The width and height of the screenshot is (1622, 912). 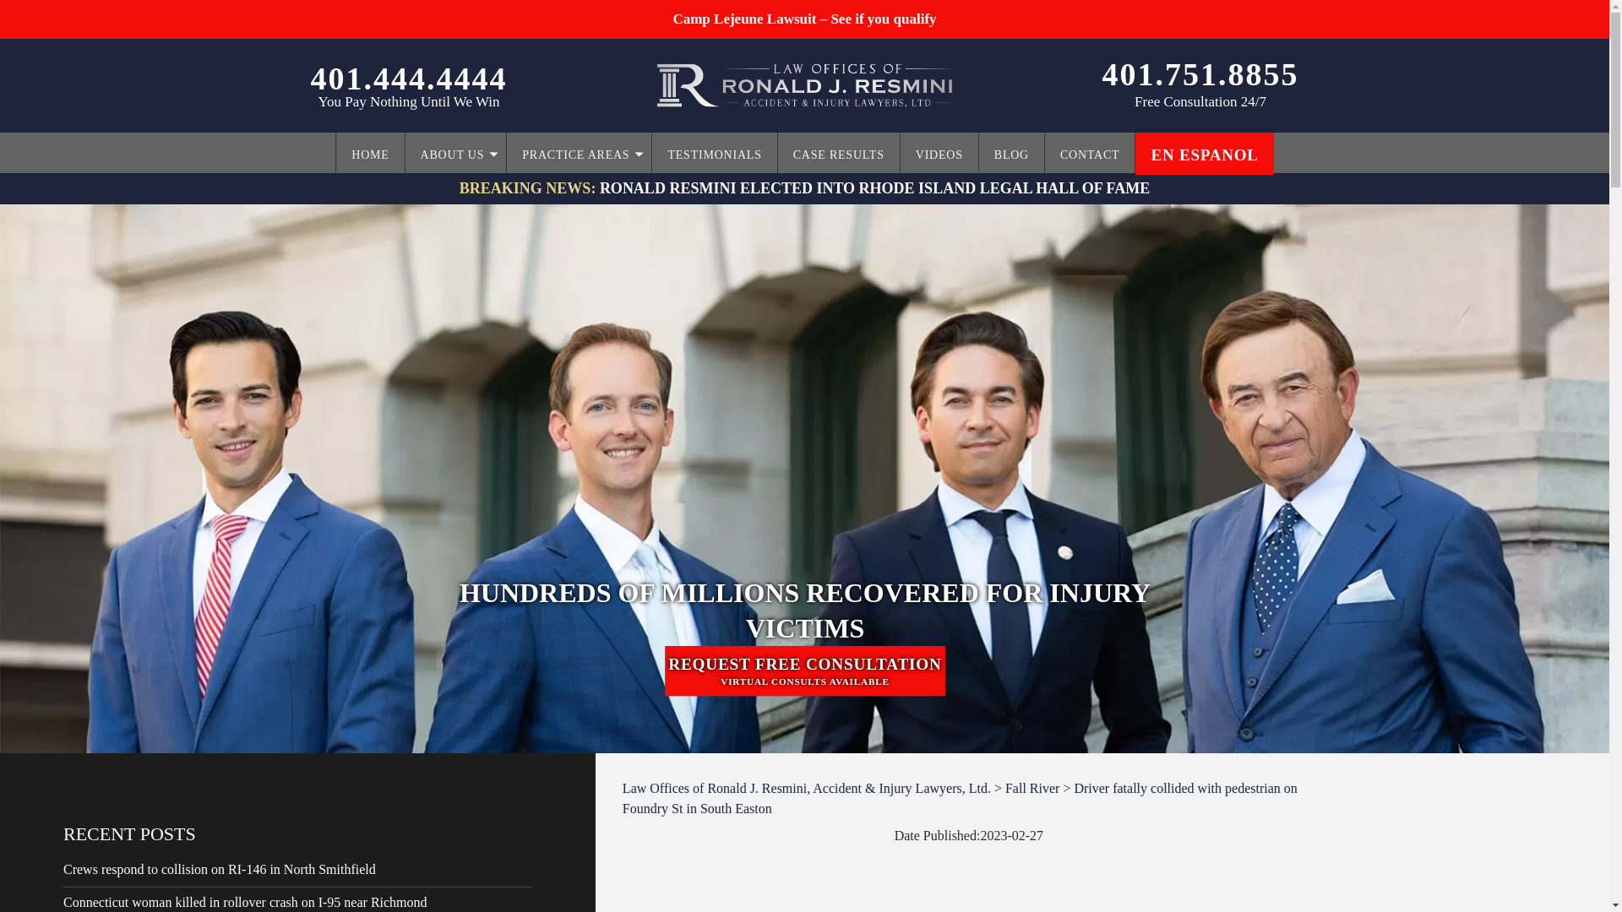 I want to click on 401.751.8855, so click(x=1200, y=74).